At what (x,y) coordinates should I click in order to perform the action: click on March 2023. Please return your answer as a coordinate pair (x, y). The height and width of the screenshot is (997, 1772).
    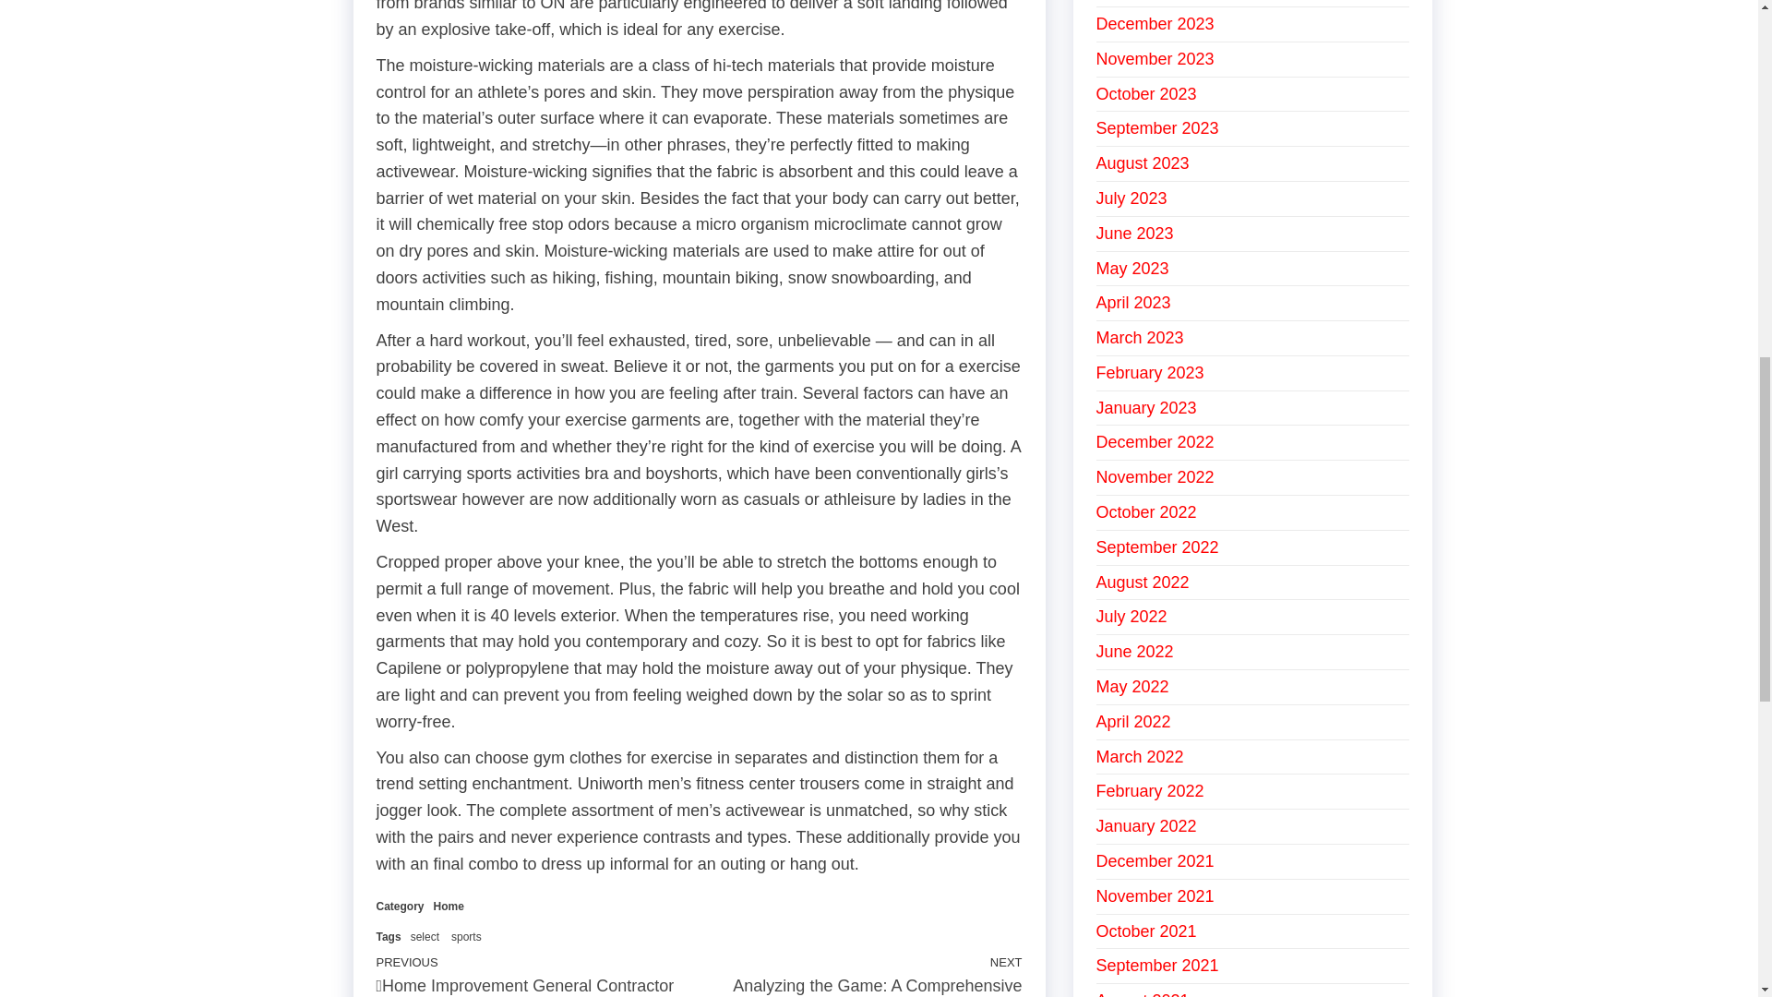
    Looking at the image, I should click on (1140, 338).